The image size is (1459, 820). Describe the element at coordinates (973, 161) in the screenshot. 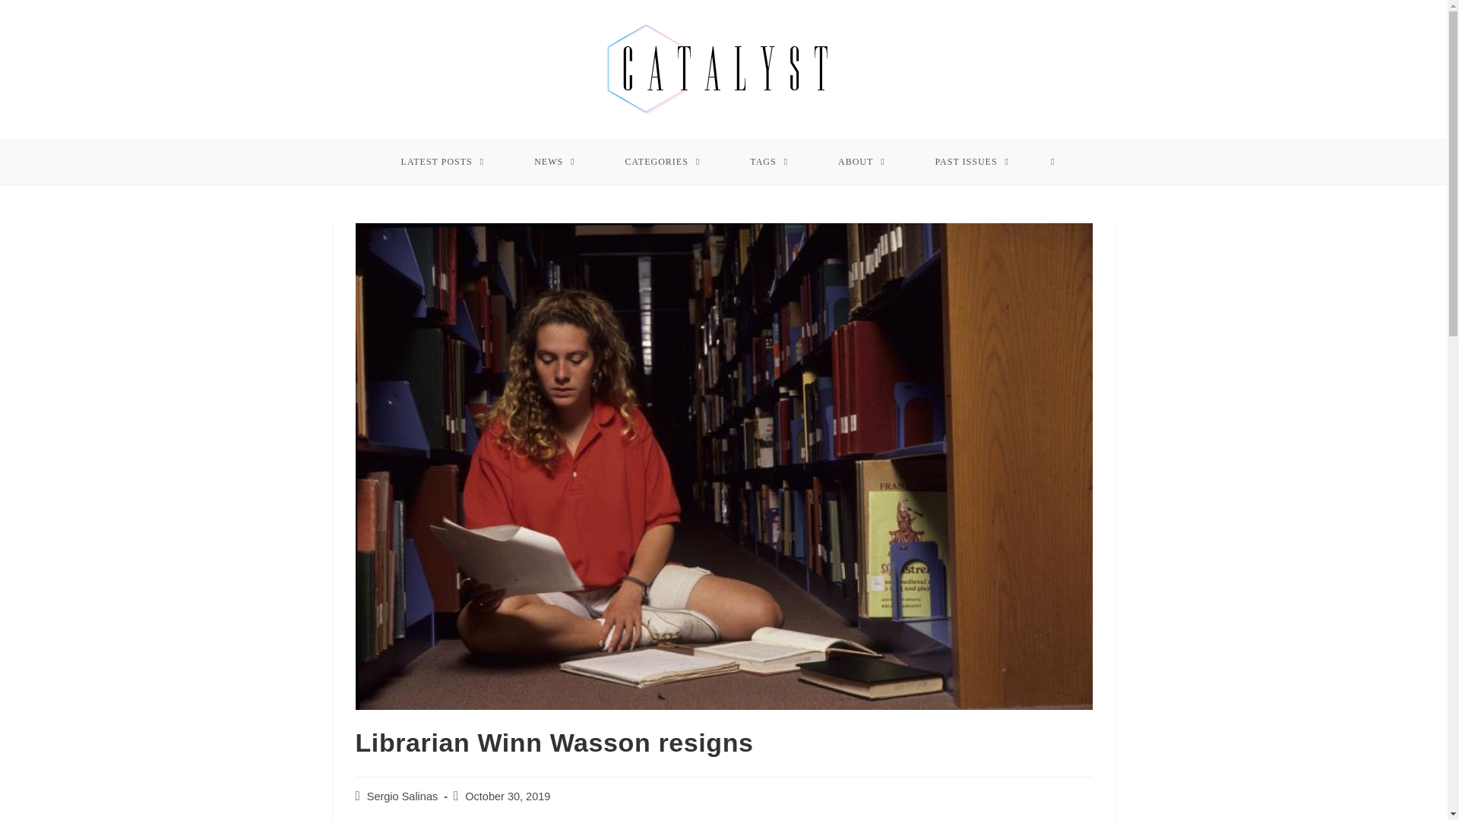

I see `PAST ISSUES` at that location.